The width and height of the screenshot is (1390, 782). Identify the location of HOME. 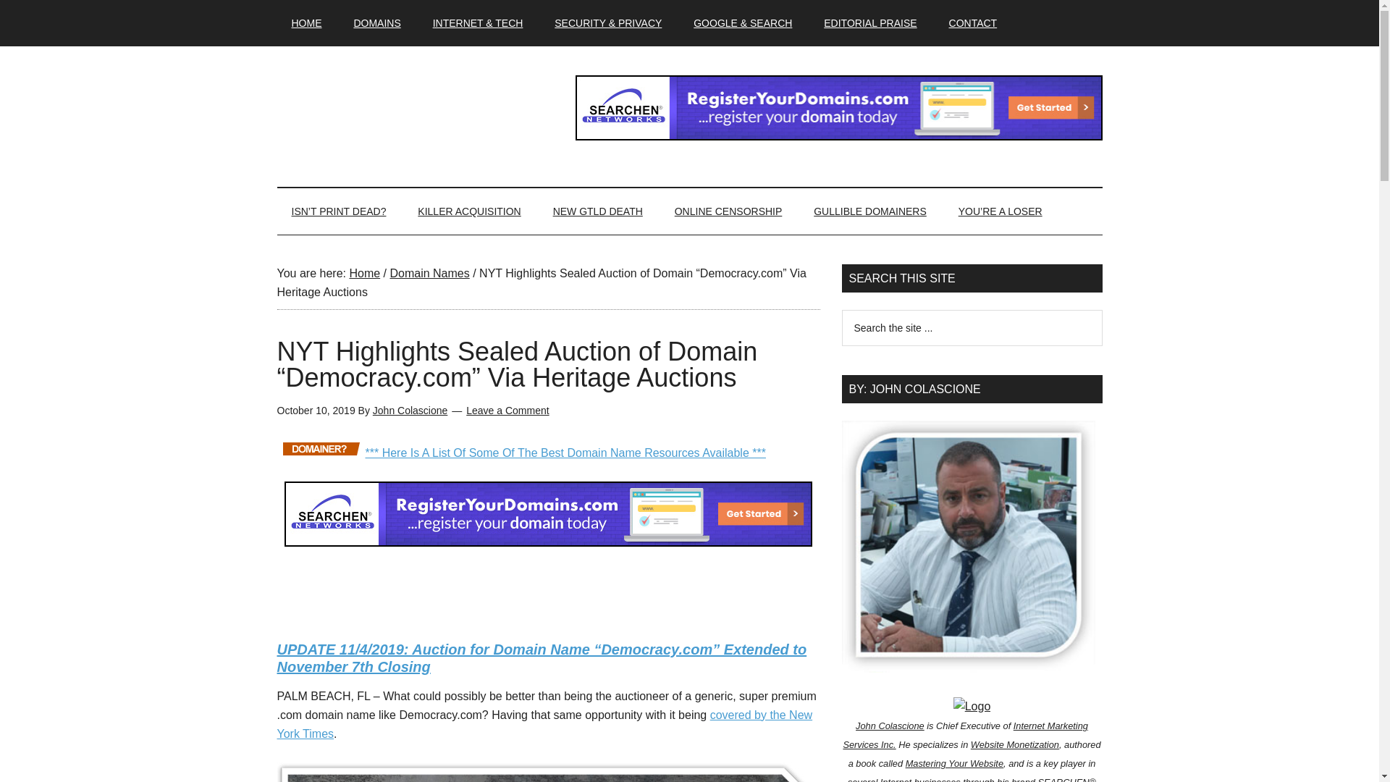
(306, 23).